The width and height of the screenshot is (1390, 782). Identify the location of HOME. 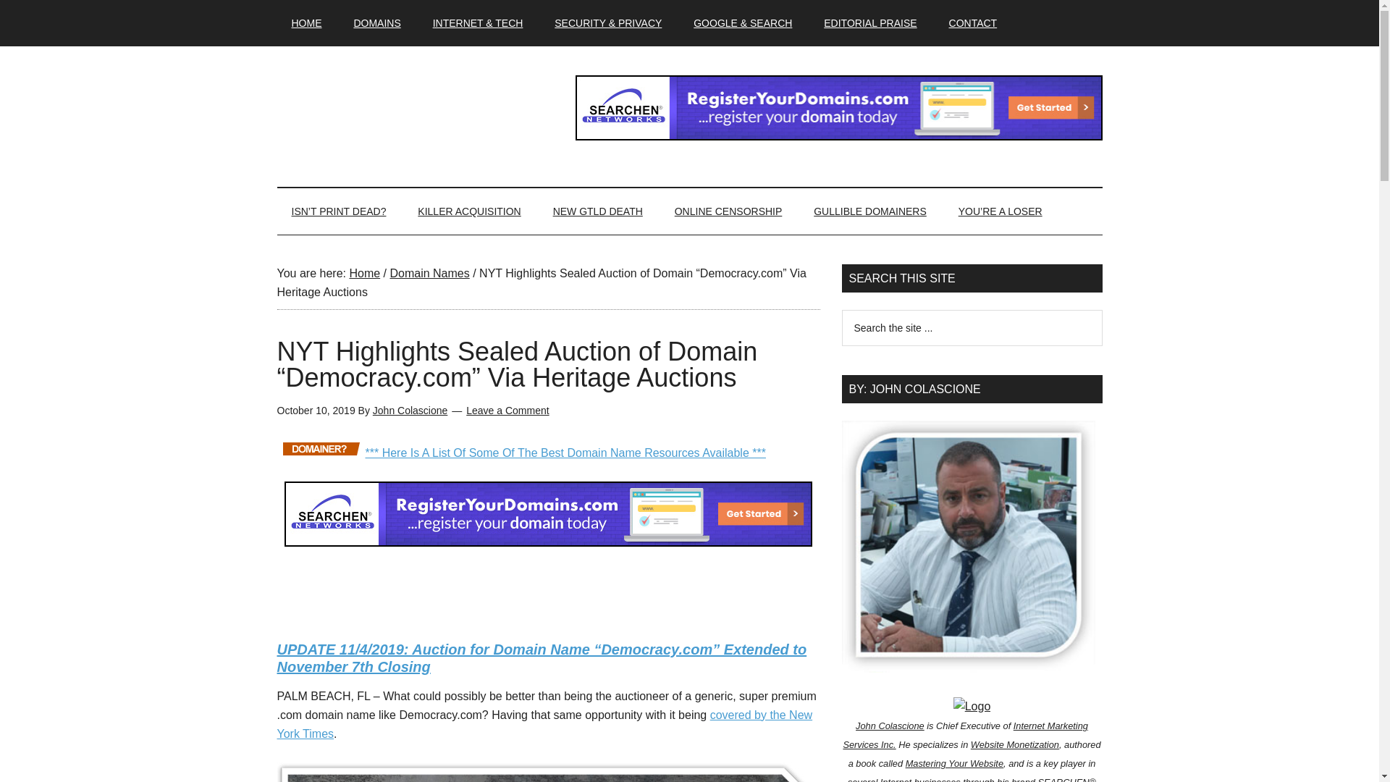
(306, 23).